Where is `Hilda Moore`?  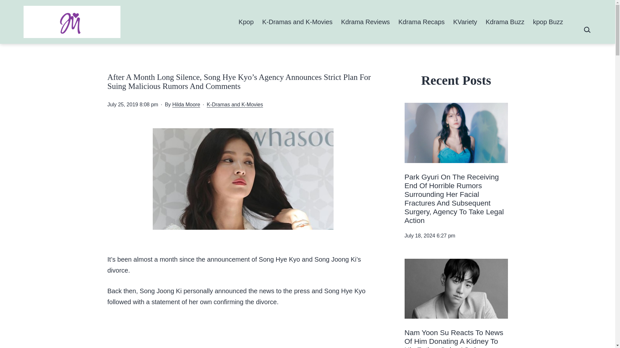 Hilda Moore is located at coordinates (186, 104).